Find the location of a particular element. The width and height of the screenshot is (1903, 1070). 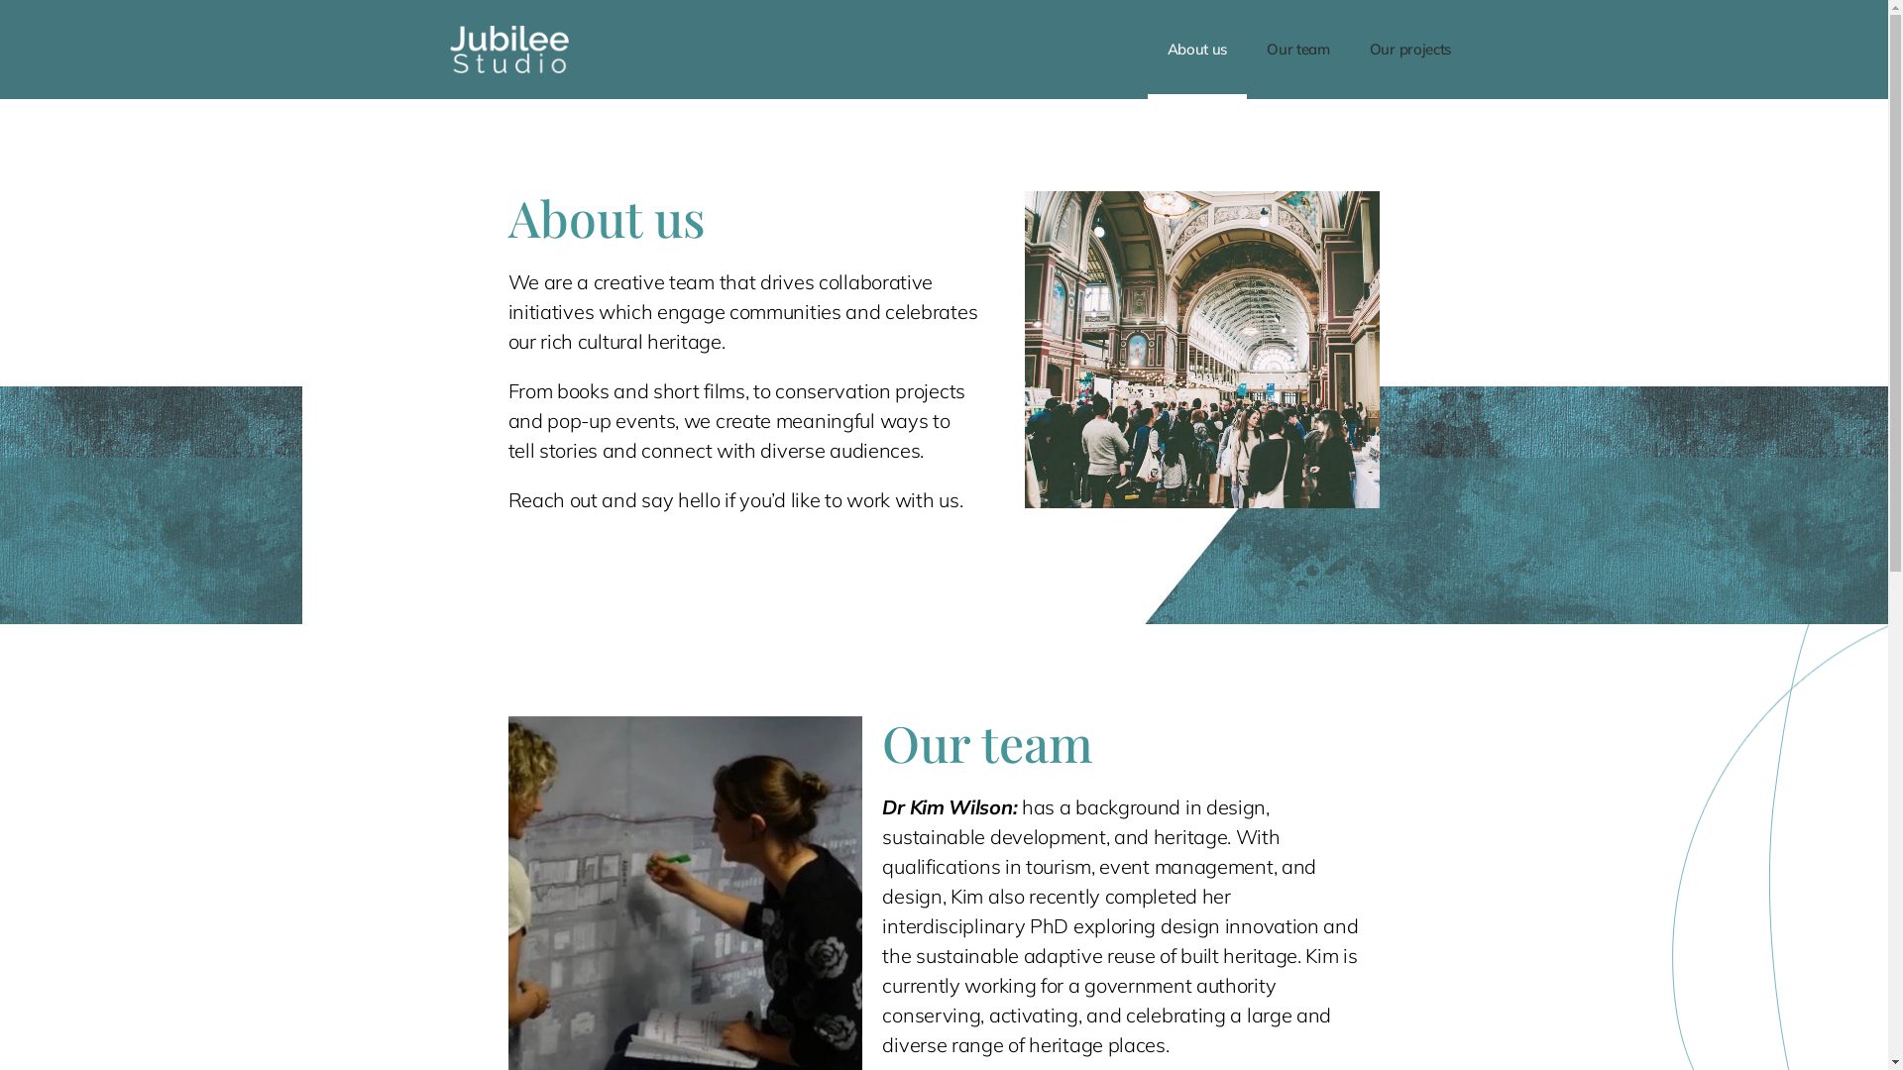

Our team is located at coordinates (1298, 50).